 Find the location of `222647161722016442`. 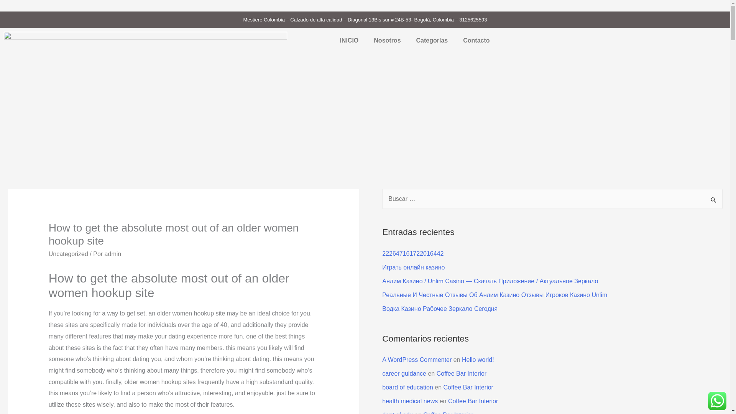

222647161722016442 is located at coordinates (412, 253).